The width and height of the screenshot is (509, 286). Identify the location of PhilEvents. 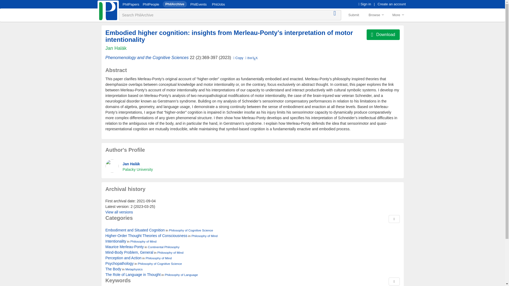
(198, 4).